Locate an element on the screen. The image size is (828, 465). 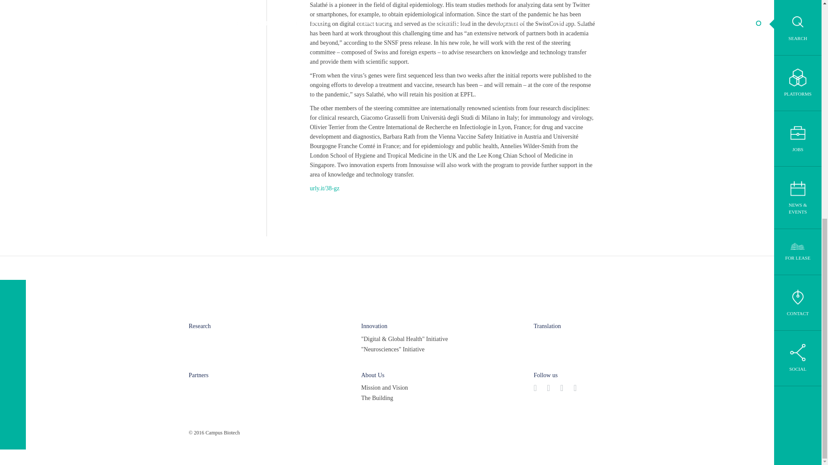
Partners is located at coordinates (198, 375).